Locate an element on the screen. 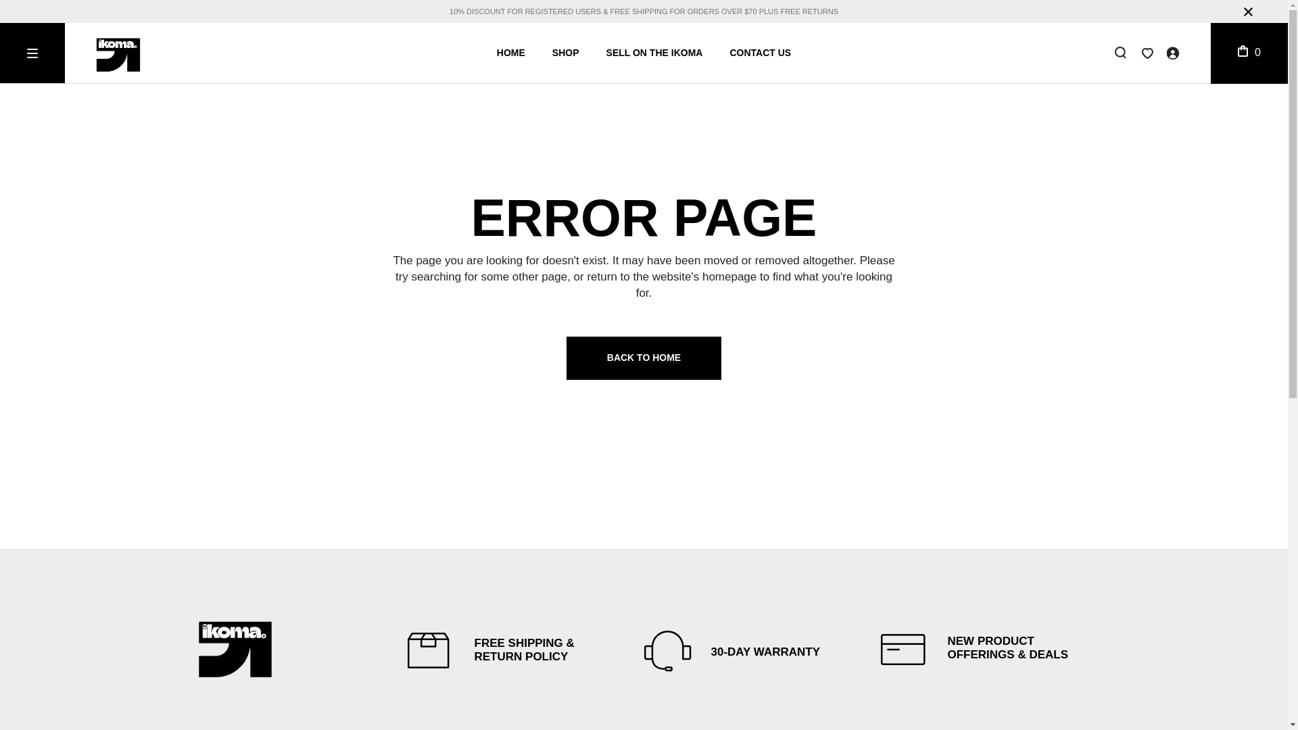  CONTACT US is located at coordinates (760, 53).